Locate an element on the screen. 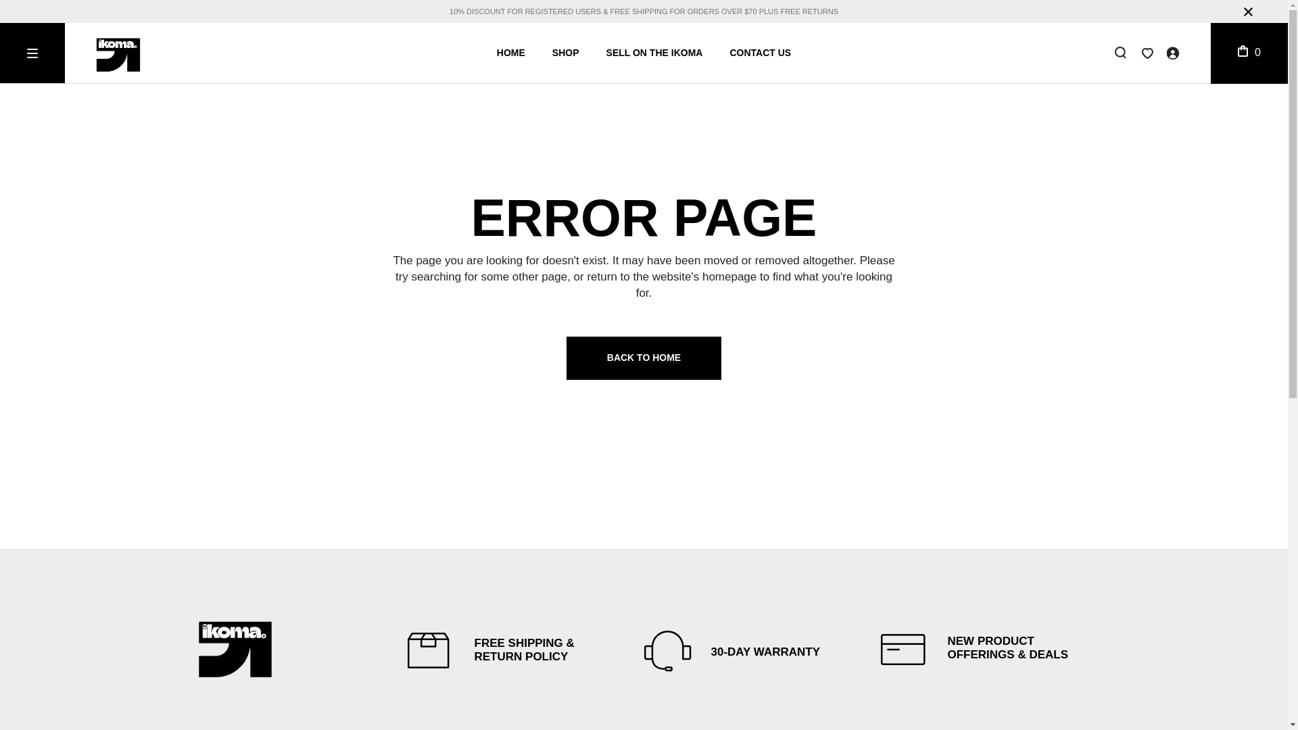  CONTACT US is located at coordinates (760, 53).